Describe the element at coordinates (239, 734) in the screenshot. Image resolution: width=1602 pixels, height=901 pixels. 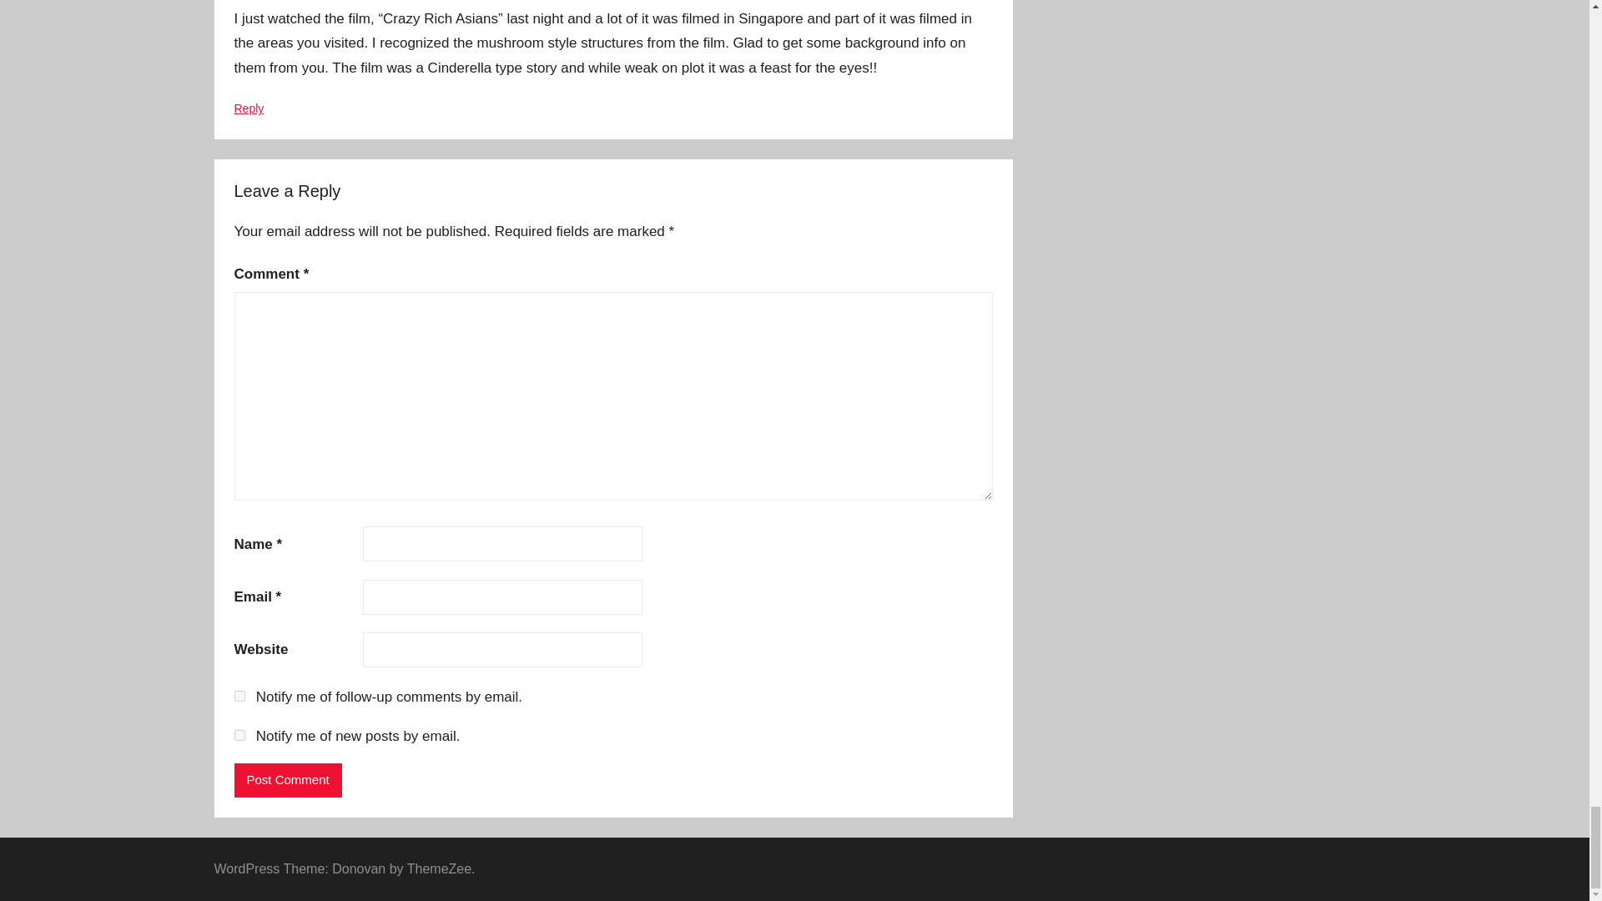
I see `subscribe` at that location.